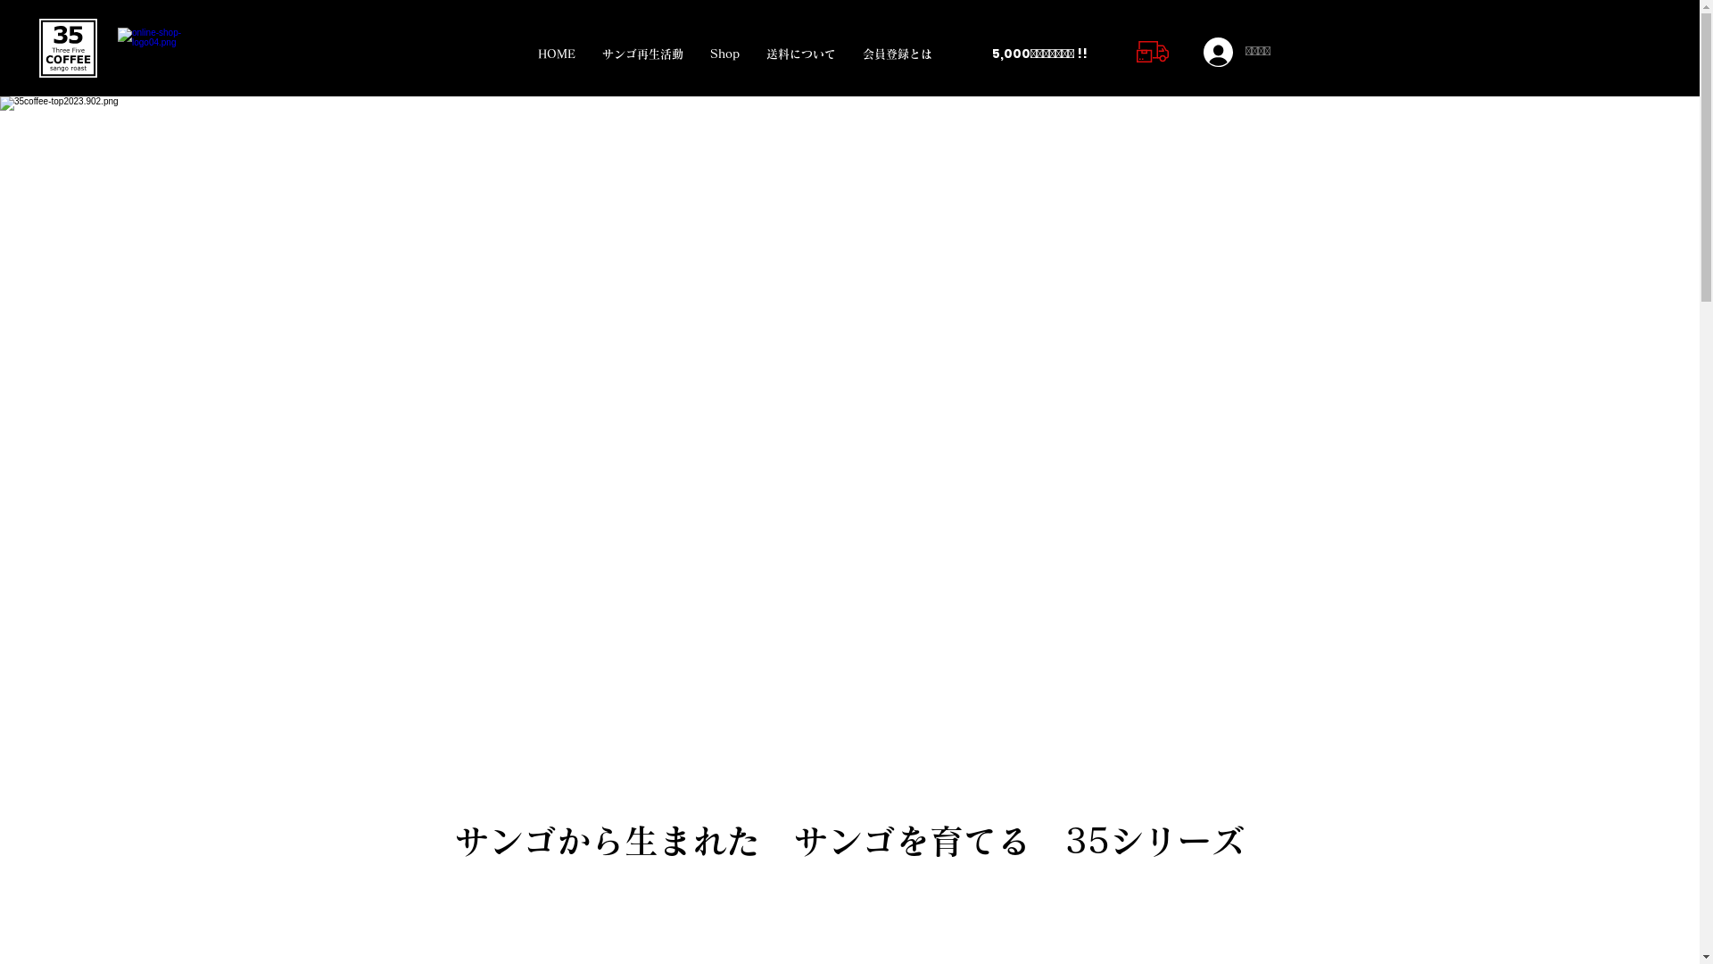 Image resolution: width=1713 pixels, height=964 pixels. I want to click on HOME, so click(557, 54).